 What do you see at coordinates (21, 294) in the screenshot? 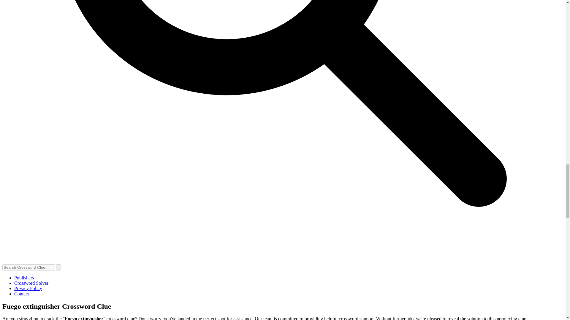
I see `Contact` at bounding box center [21, 294].